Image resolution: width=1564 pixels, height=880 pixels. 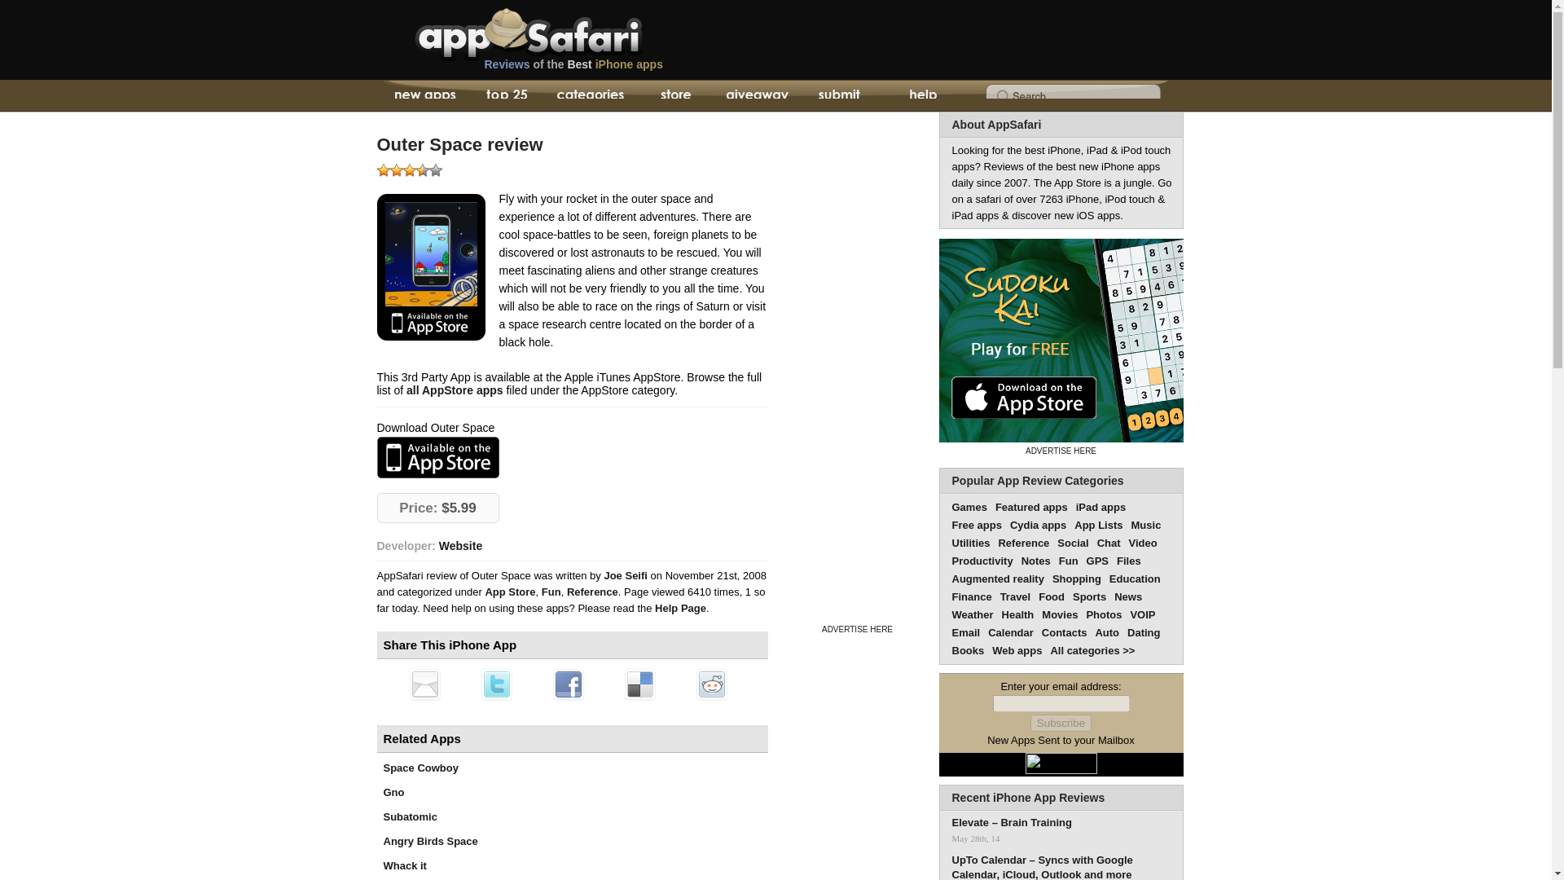 What do you see at coordinates (756, 96) in the screenshot?
I see `Daily iPhone App Giveaway` at bounding box center [756, 96].